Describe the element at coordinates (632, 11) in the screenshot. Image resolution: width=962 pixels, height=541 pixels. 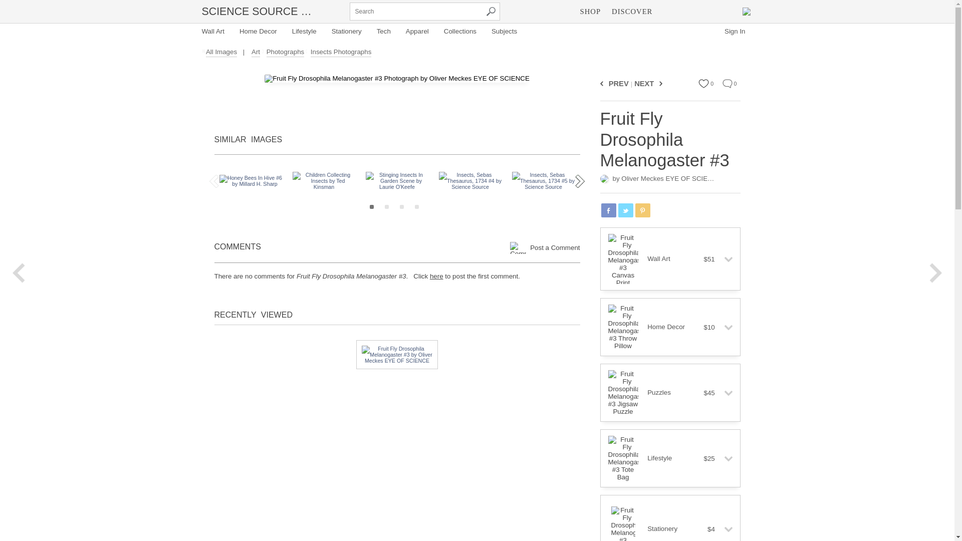
I see `DISCOVER` at that location.